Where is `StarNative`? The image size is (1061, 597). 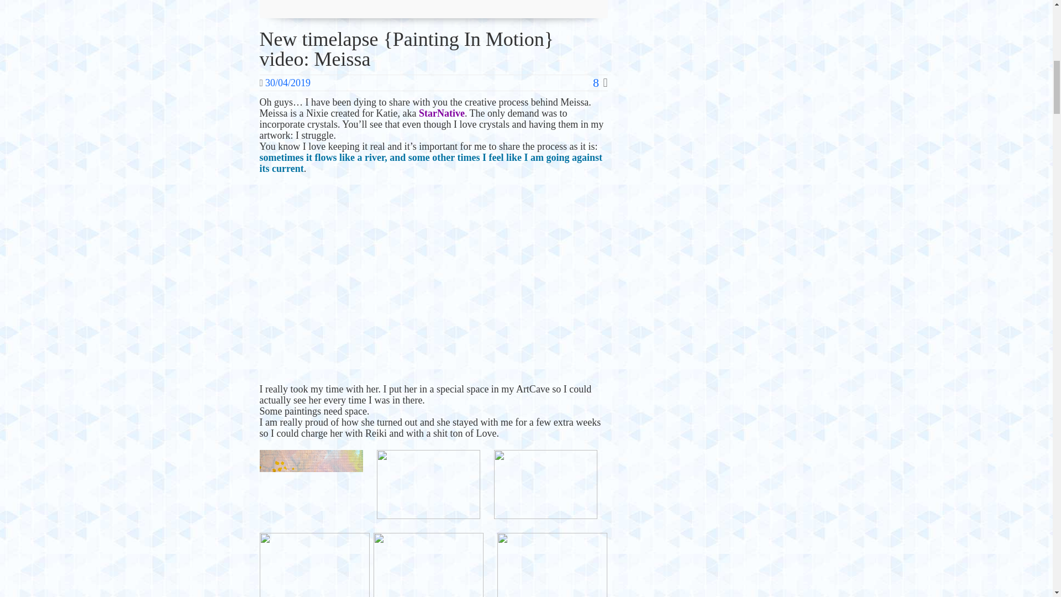
StarNative is located at coordinates (442, 113).